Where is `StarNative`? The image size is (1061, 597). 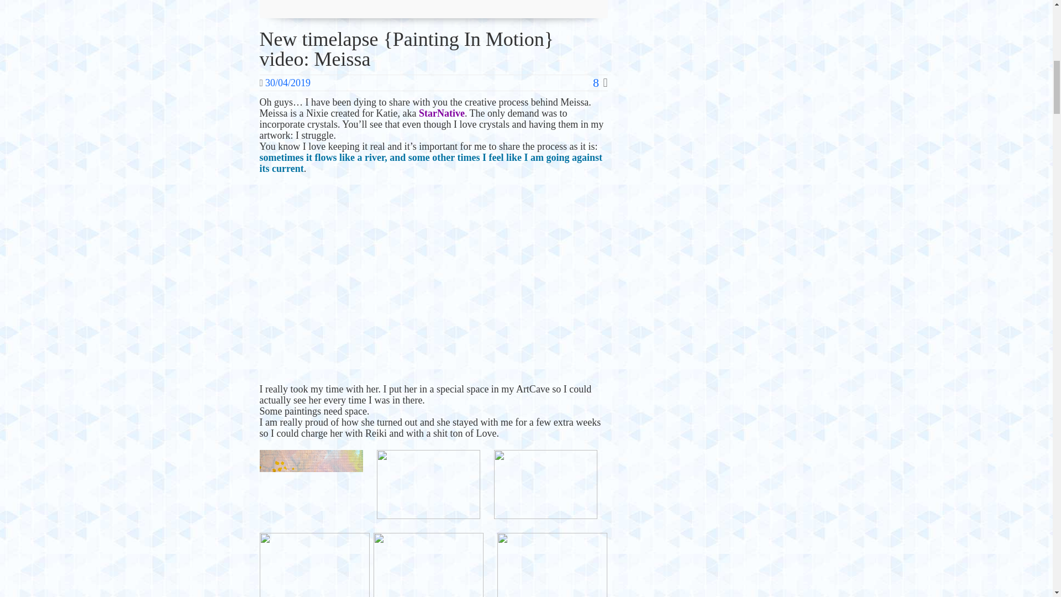
StarNative is located at coordinates (442, 113).